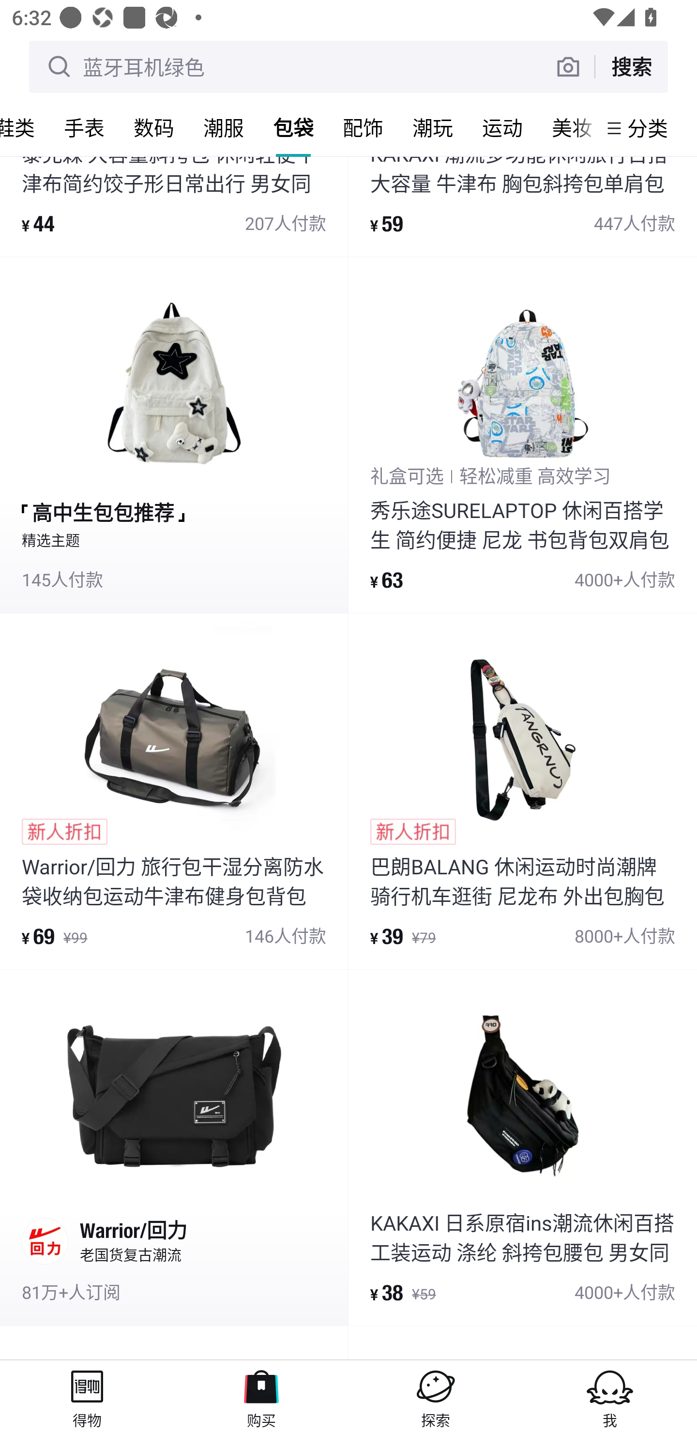  I want to click on 探索, so click(436, 1396).